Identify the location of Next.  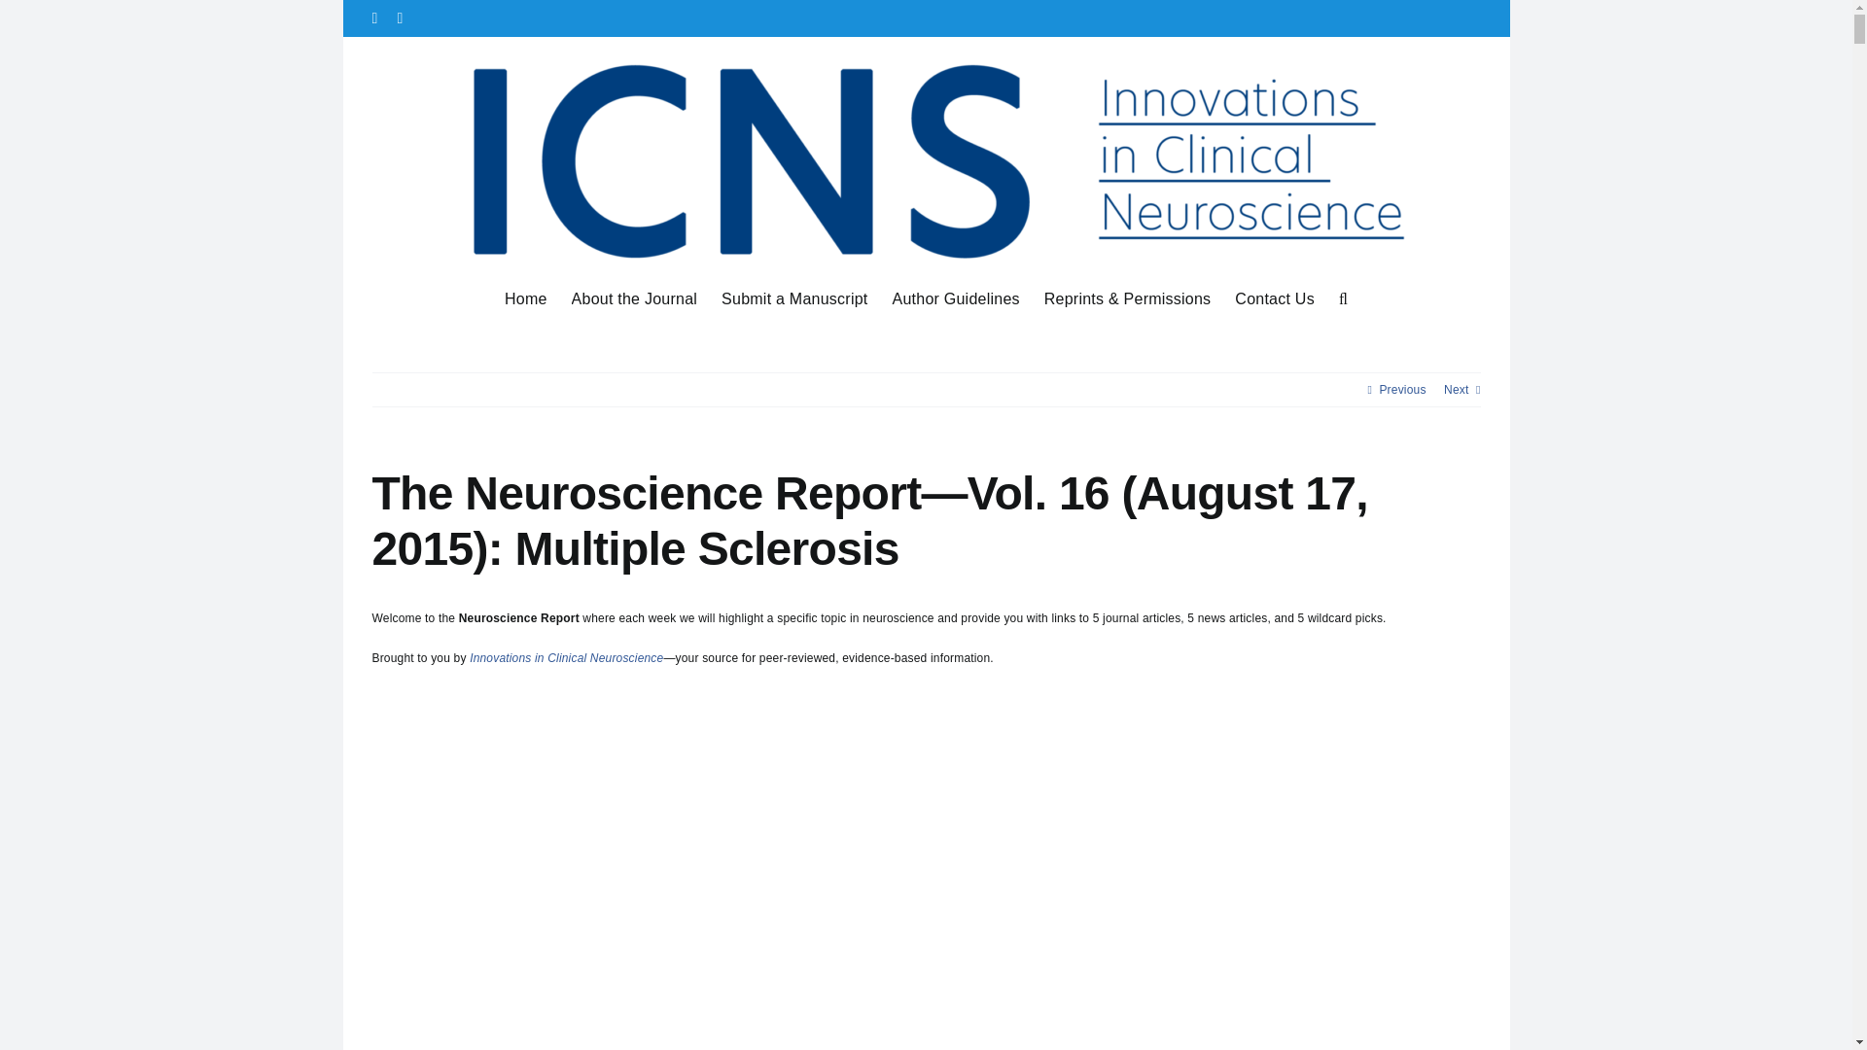
(1455, 389).